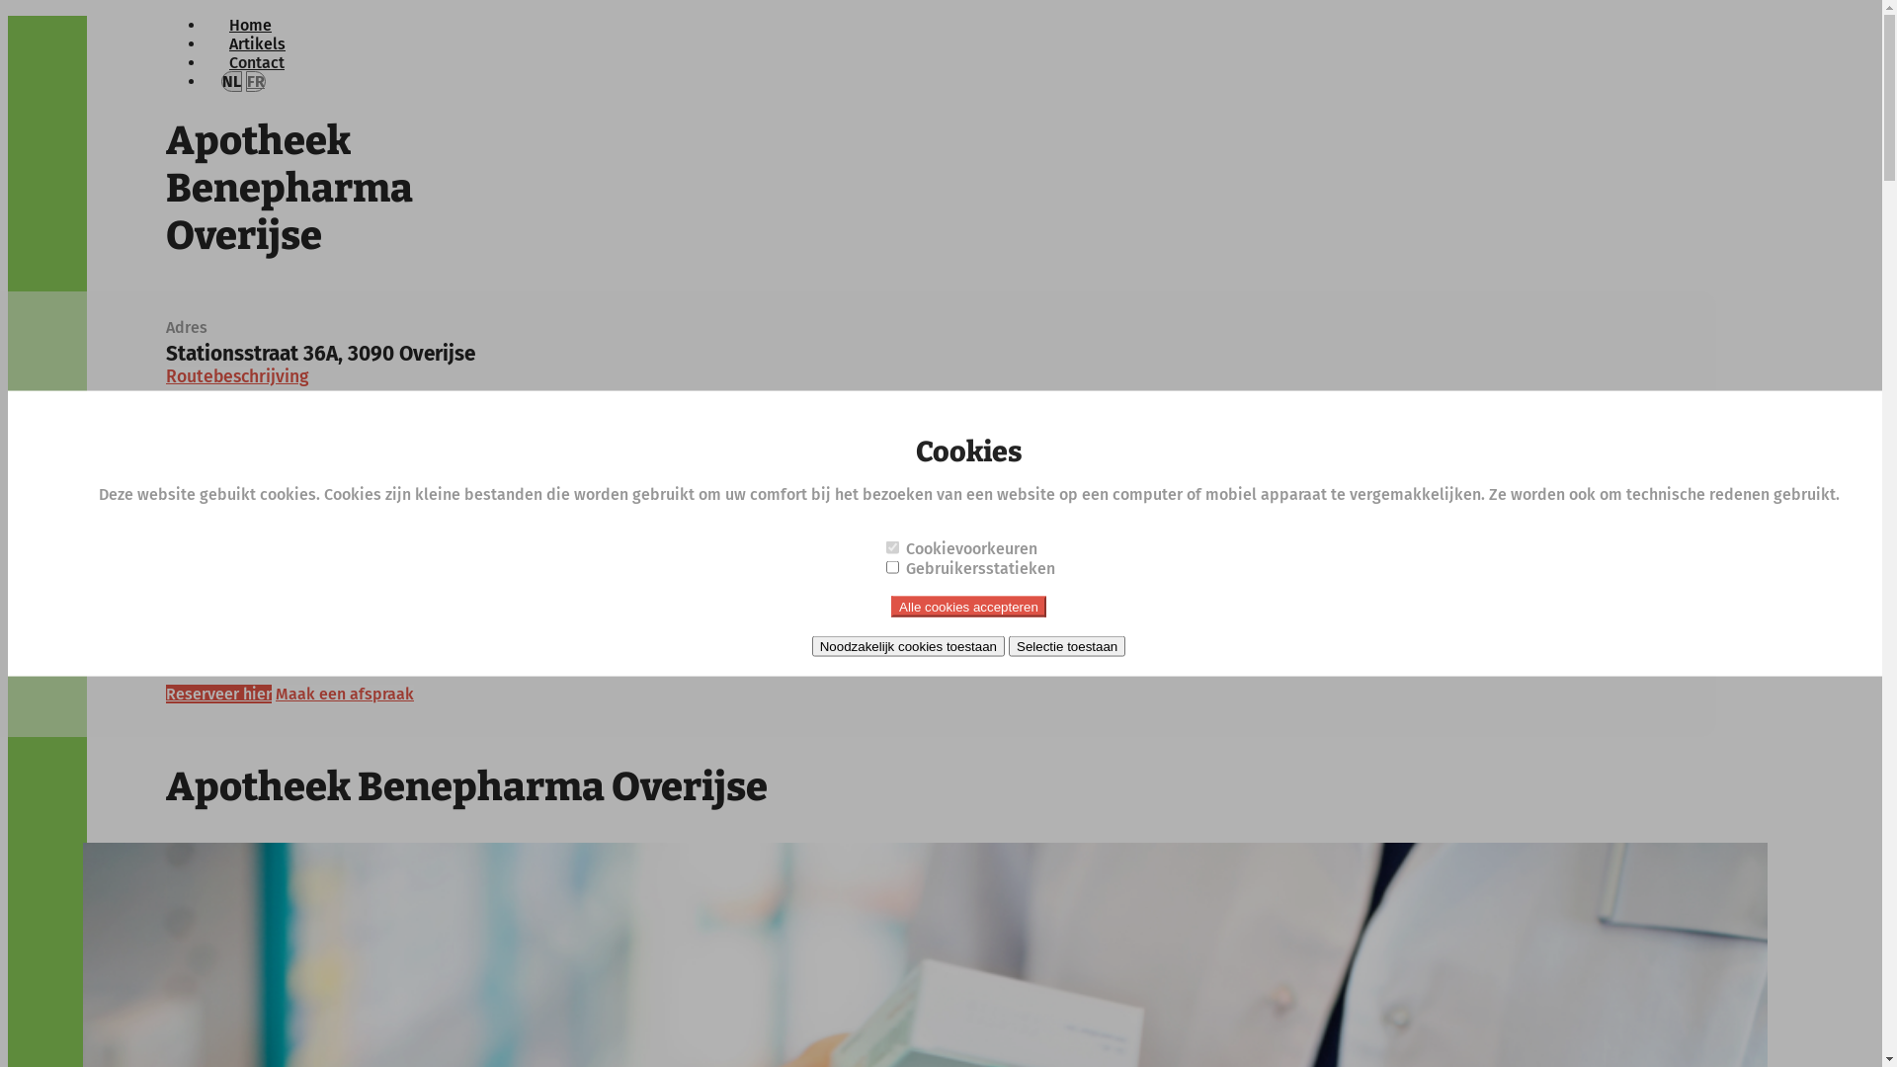  I want to click on Routebeschrijving, so click(237, 377).